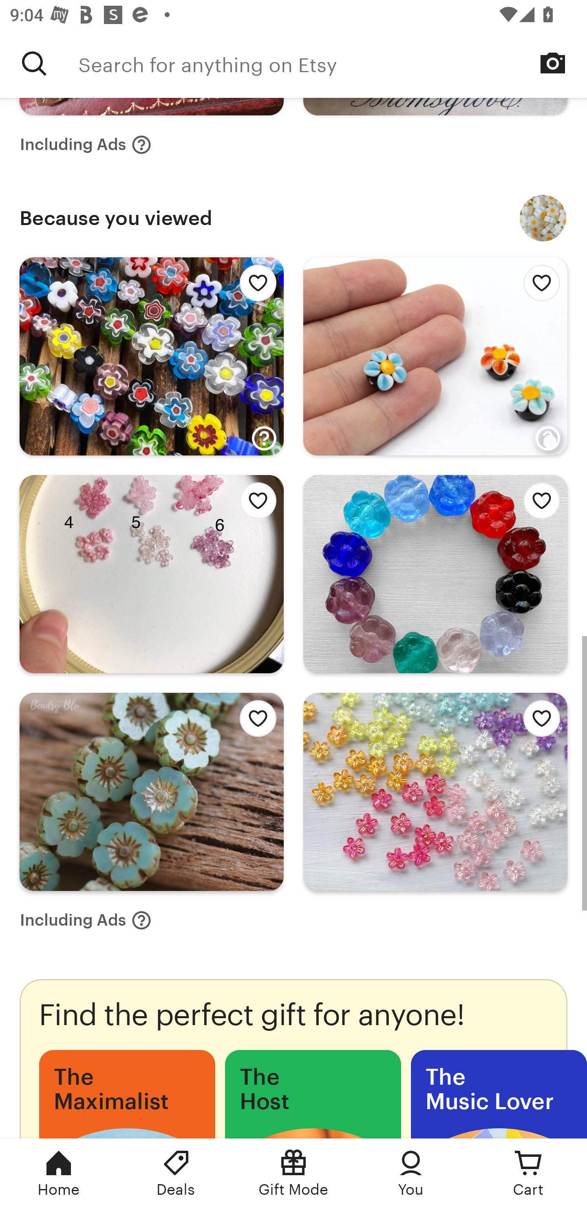 This screenshot has width=587, height=1207. What do you see at coordinates (333, 63) in the screenshot?
I see `Search for anything on Etsy` at bounding box center [333, 63].